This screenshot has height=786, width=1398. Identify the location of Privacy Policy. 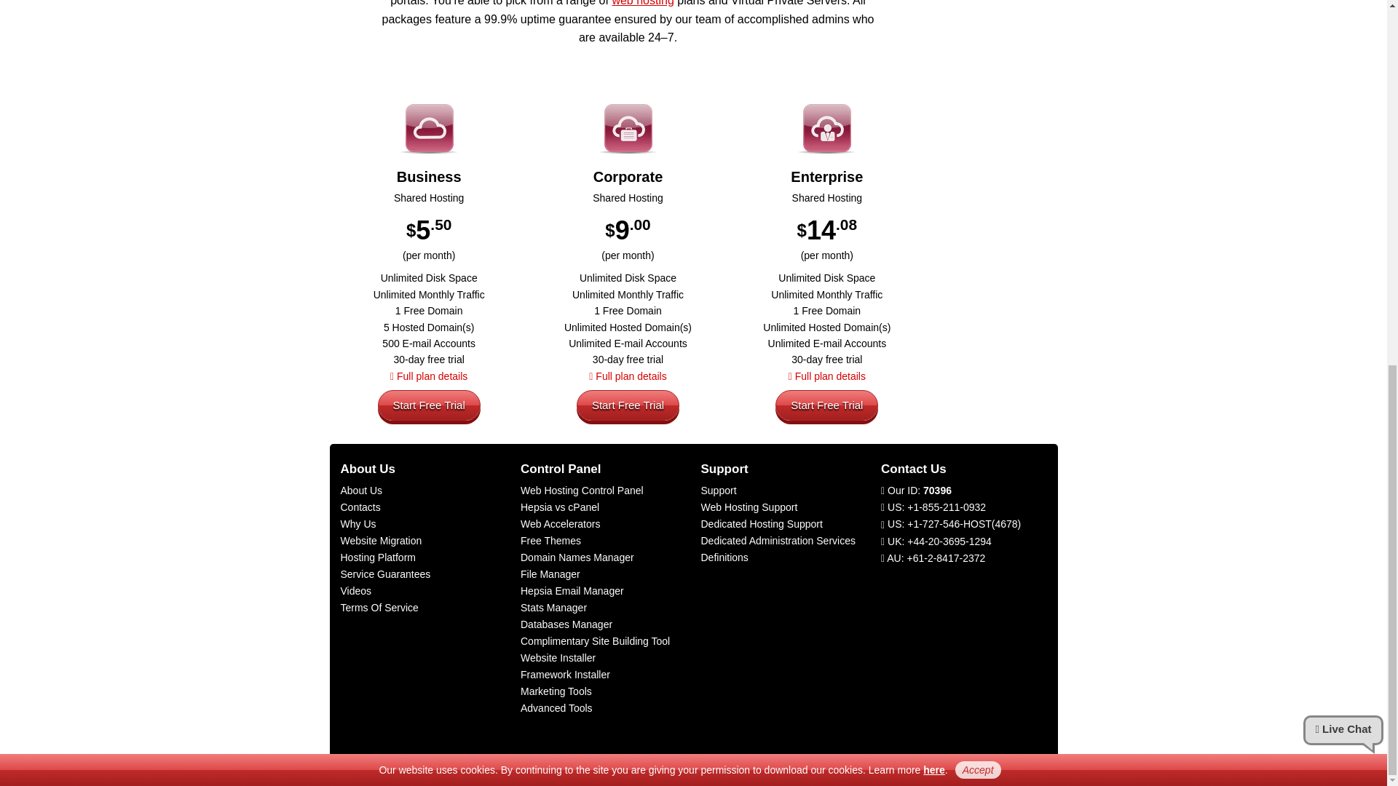
(933, 90).